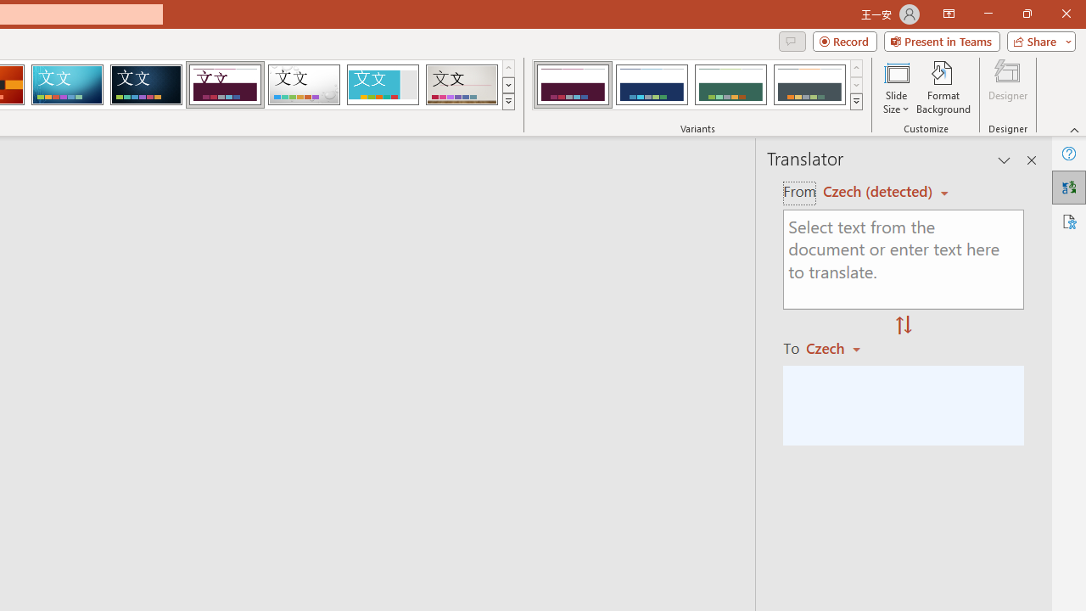 The image size is (1086, 611). Describe the element at coordinates (462, 85) in the screenshot. I see `Gallery` at that location.